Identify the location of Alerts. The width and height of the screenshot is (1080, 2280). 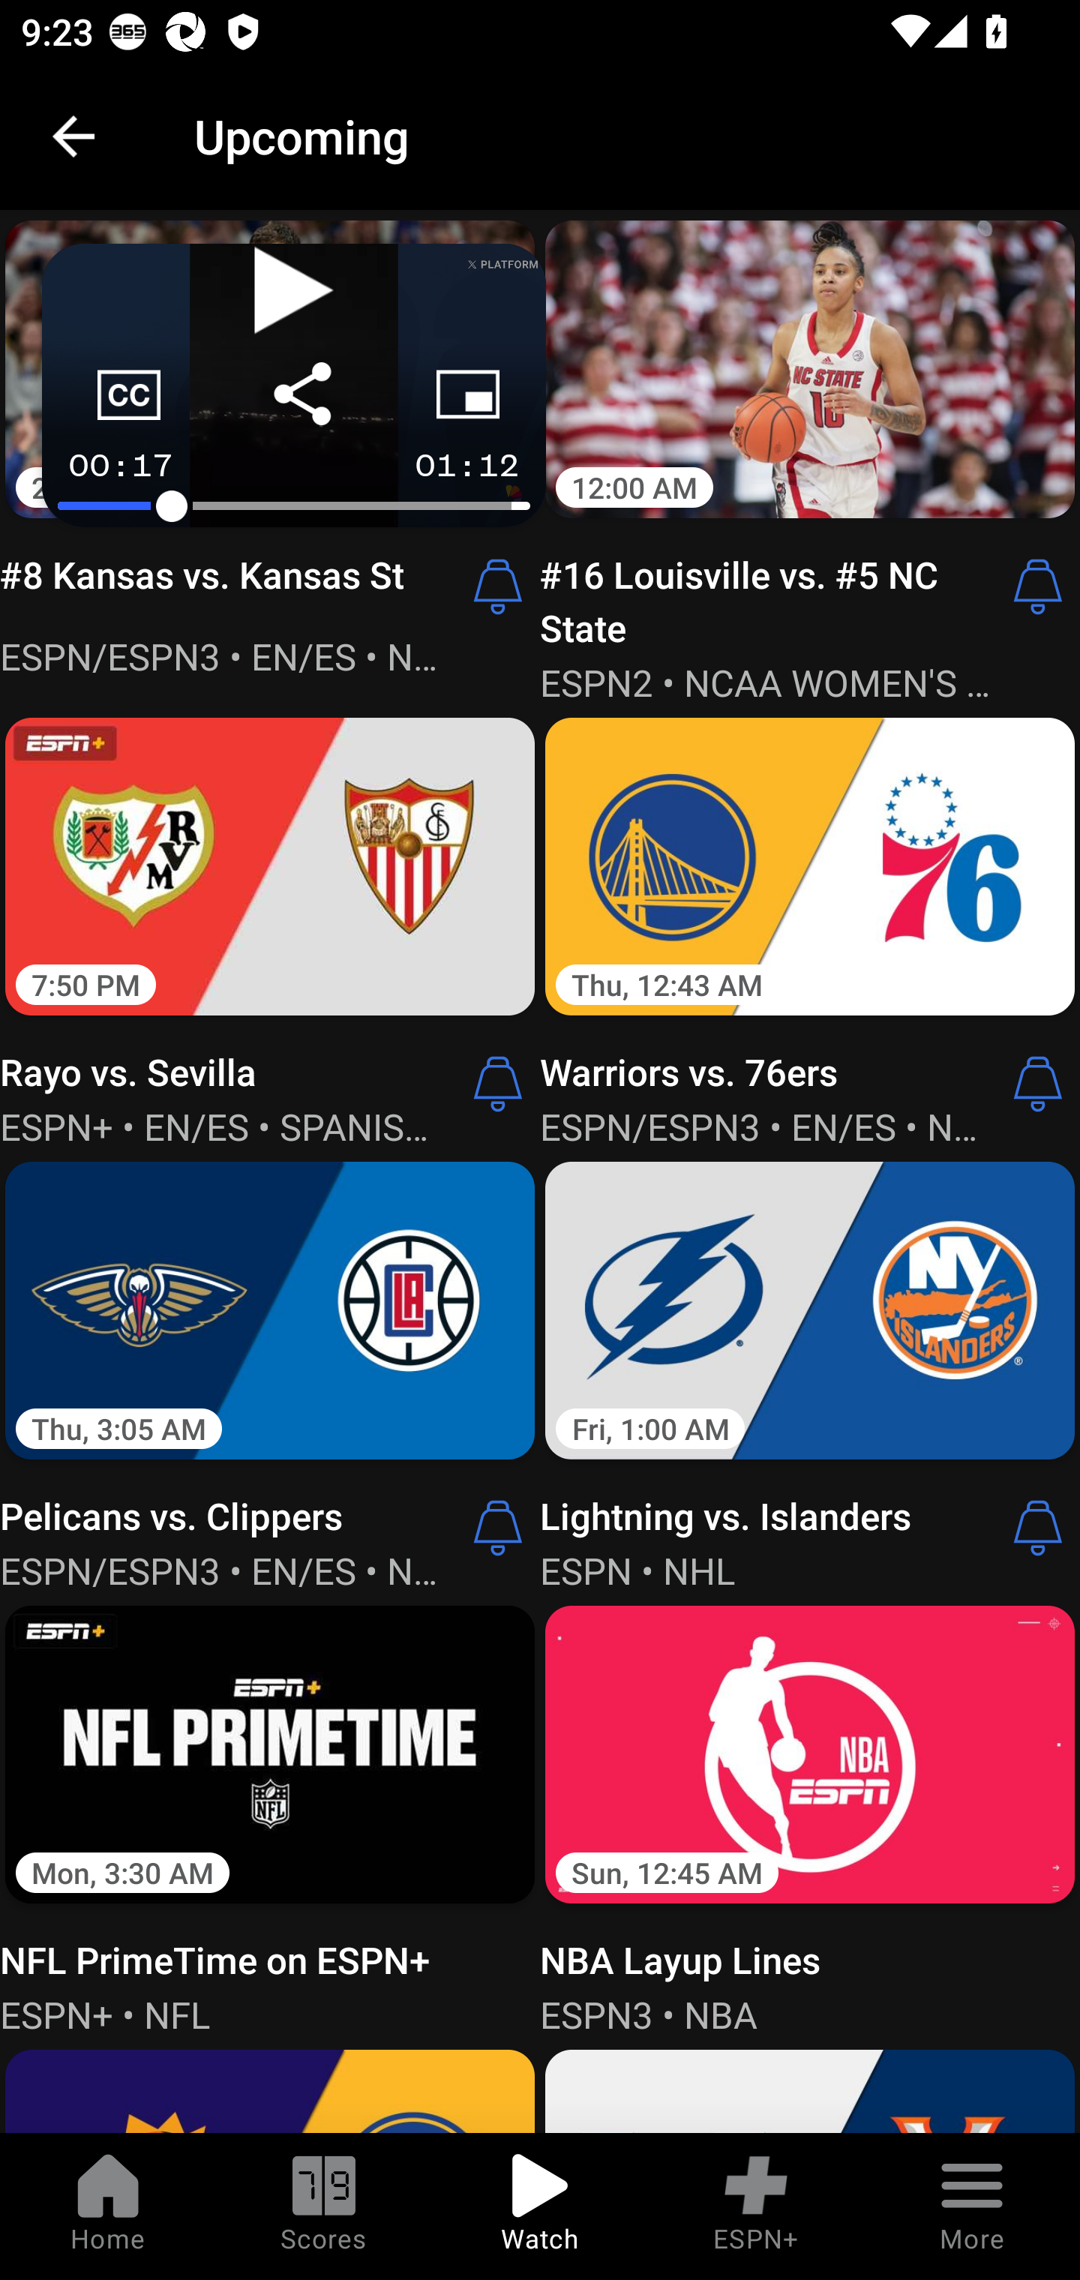
(1038, 1084).